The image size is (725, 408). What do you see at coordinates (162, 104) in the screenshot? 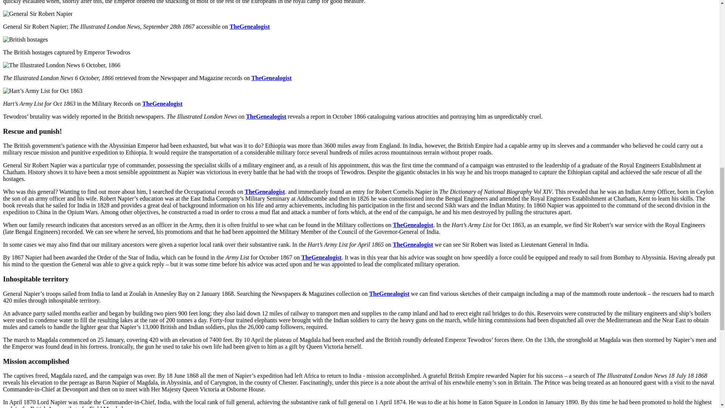
I see `TheGenealogist` at bounding box center [162, 104].